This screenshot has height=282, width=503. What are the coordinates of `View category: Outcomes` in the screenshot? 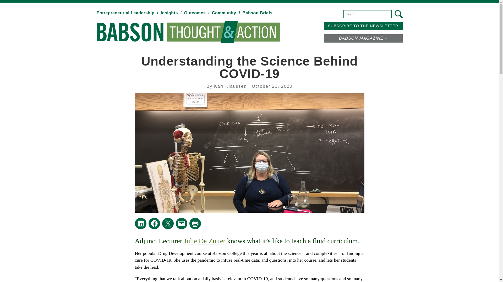 It's located at (197, 13).